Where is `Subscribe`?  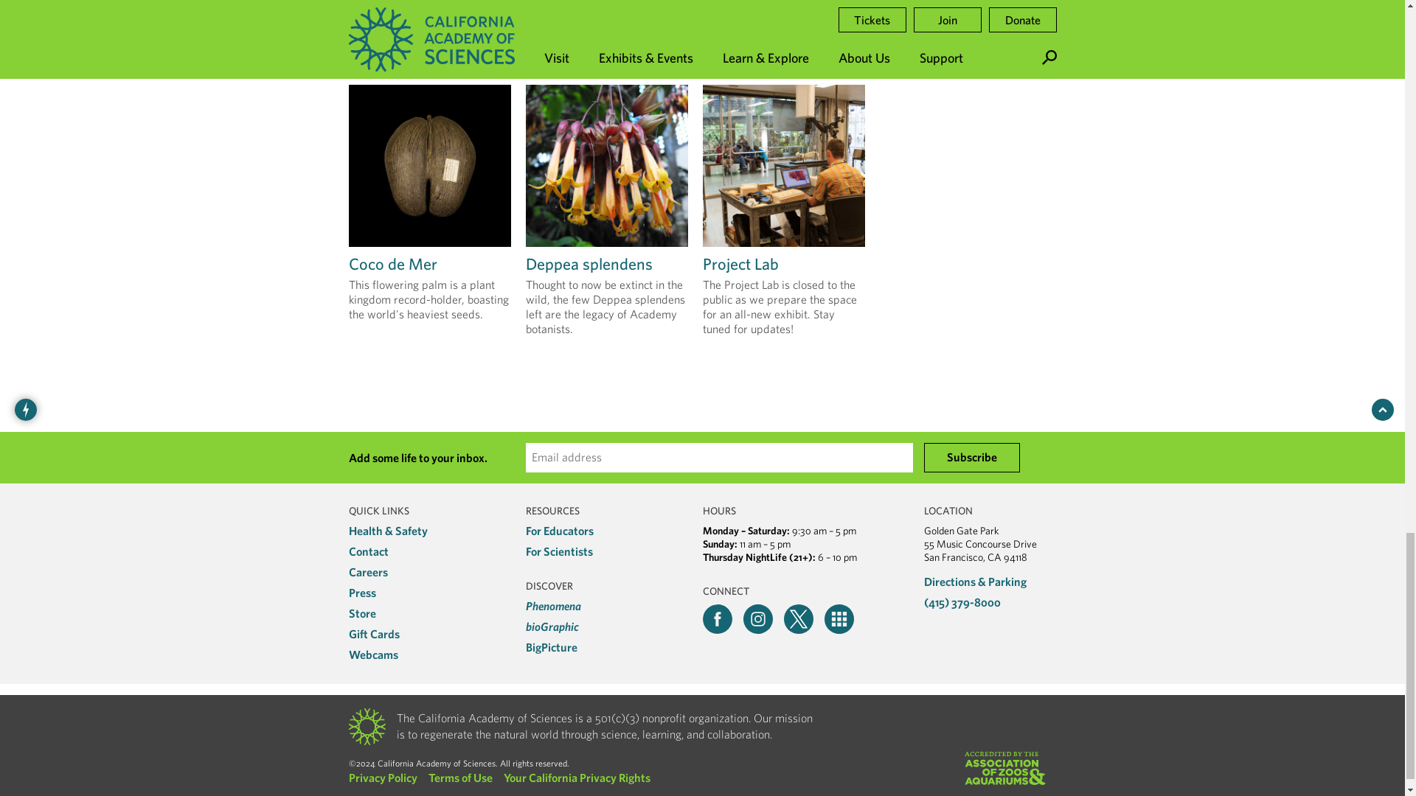 Subscribe is located at coordinates (971, 457).